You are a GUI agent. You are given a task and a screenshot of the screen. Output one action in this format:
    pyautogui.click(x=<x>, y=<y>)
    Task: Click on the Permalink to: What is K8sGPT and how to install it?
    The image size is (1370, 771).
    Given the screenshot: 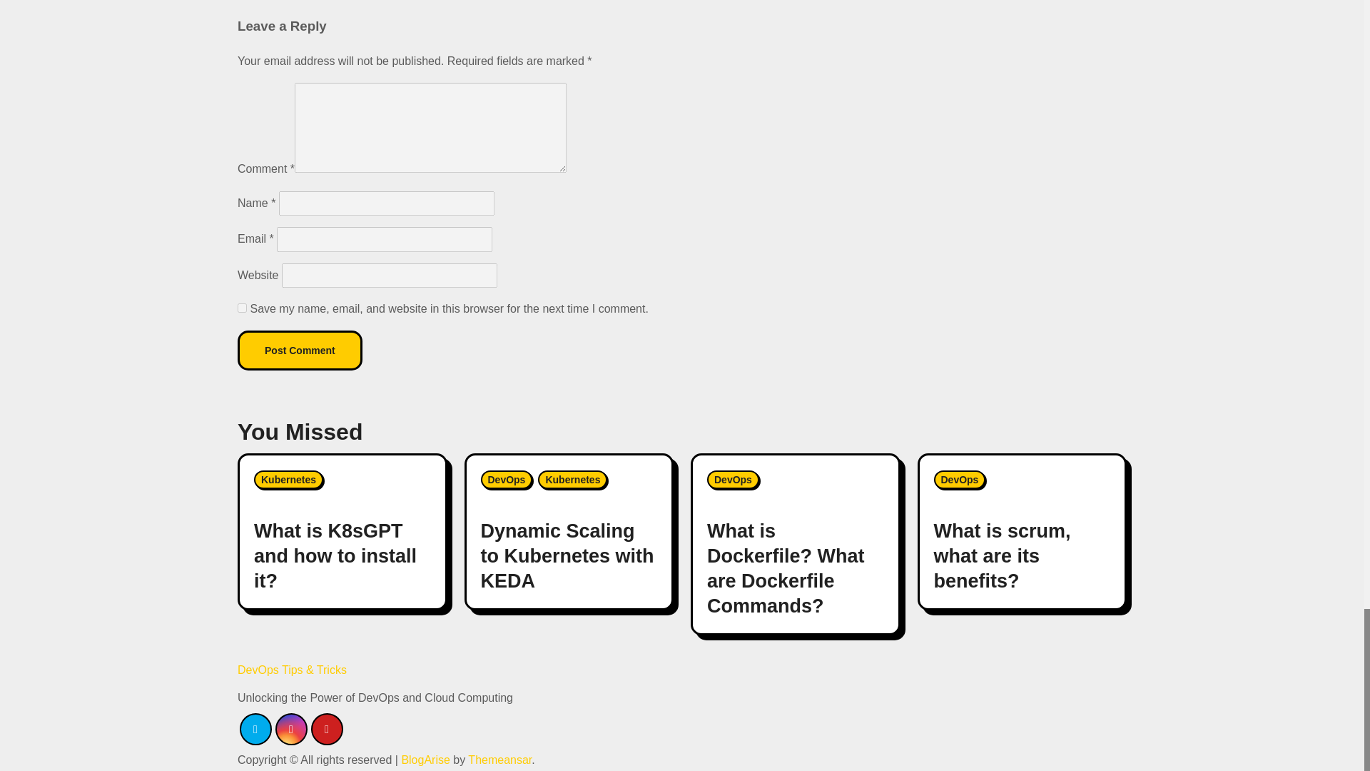 What is the action you would take?
    pyautogui.click(x=335, y=556)
    